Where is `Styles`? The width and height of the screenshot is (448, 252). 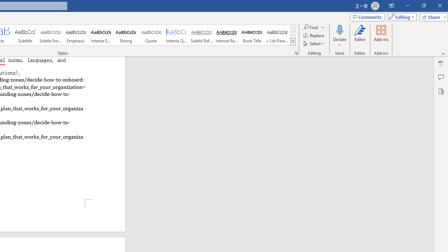
Styles is located at coordinates (293, 42).